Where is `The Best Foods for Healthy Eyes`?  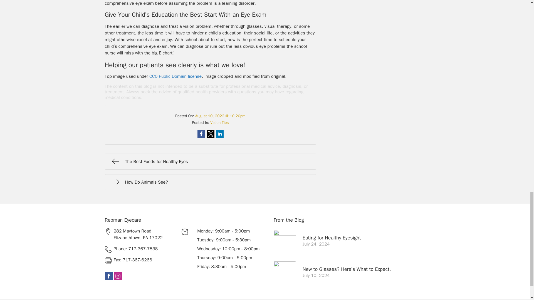
The Best Foods for Healthy Eyes is located at coordinates (210, 162).